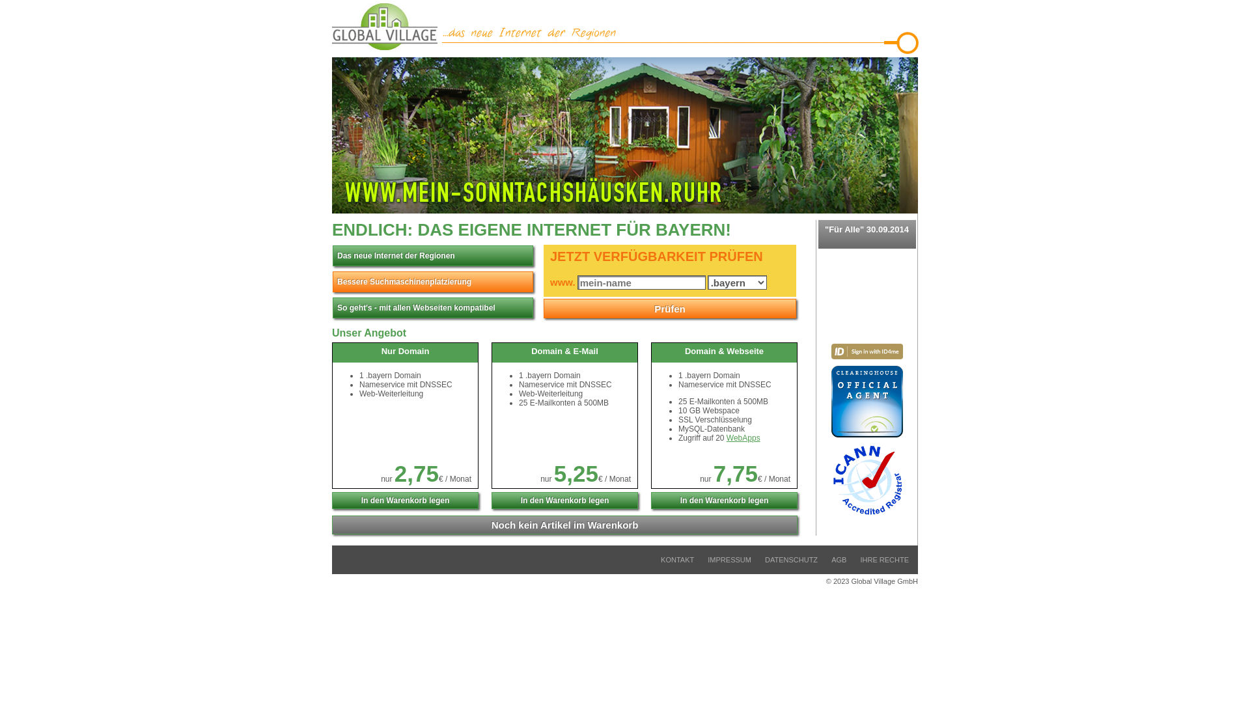 The image size is (1250, 703). I want to click on In den Warenkorb legen, so click(724, 501).